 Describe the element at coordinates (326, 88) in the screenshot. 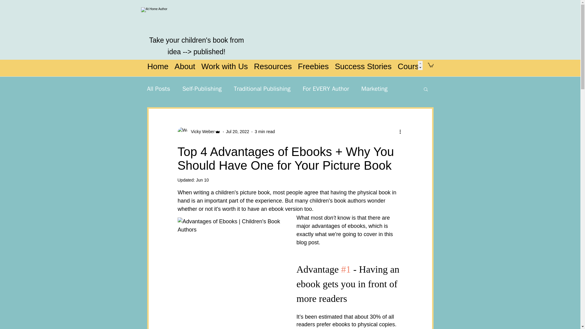

I see `For EVERY Author` at that location.